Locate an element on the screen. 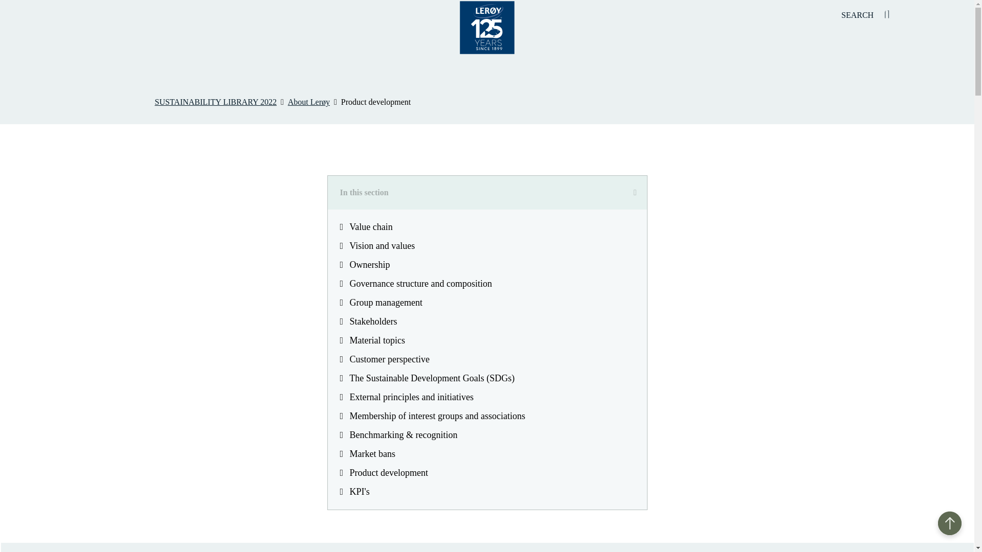 The height and width of the screenshot is (552, 982). In this section is located at coordinates (486, 193).